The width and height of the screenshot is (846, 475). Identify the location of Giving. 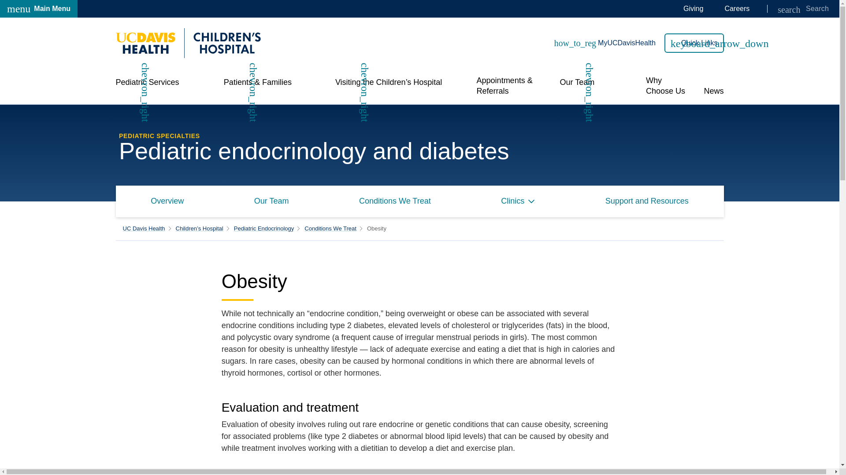
(693, 9).